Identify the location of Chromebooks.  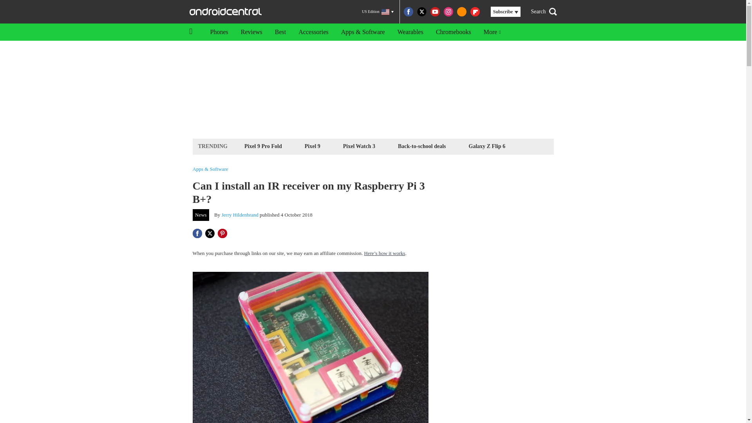
(454, 32).